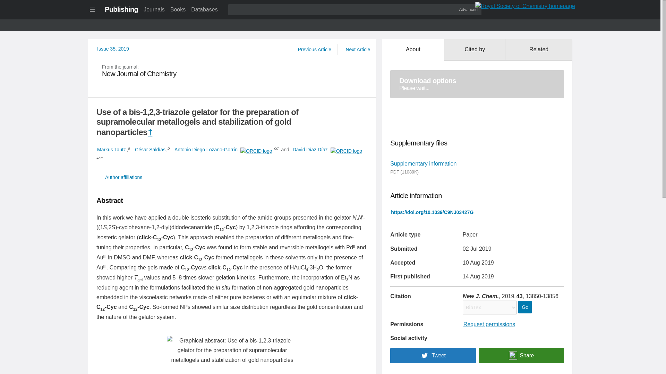  Describe the element at coordinates (121, 9) in the screenshot. I see `Issue 35, 2019` at that location.